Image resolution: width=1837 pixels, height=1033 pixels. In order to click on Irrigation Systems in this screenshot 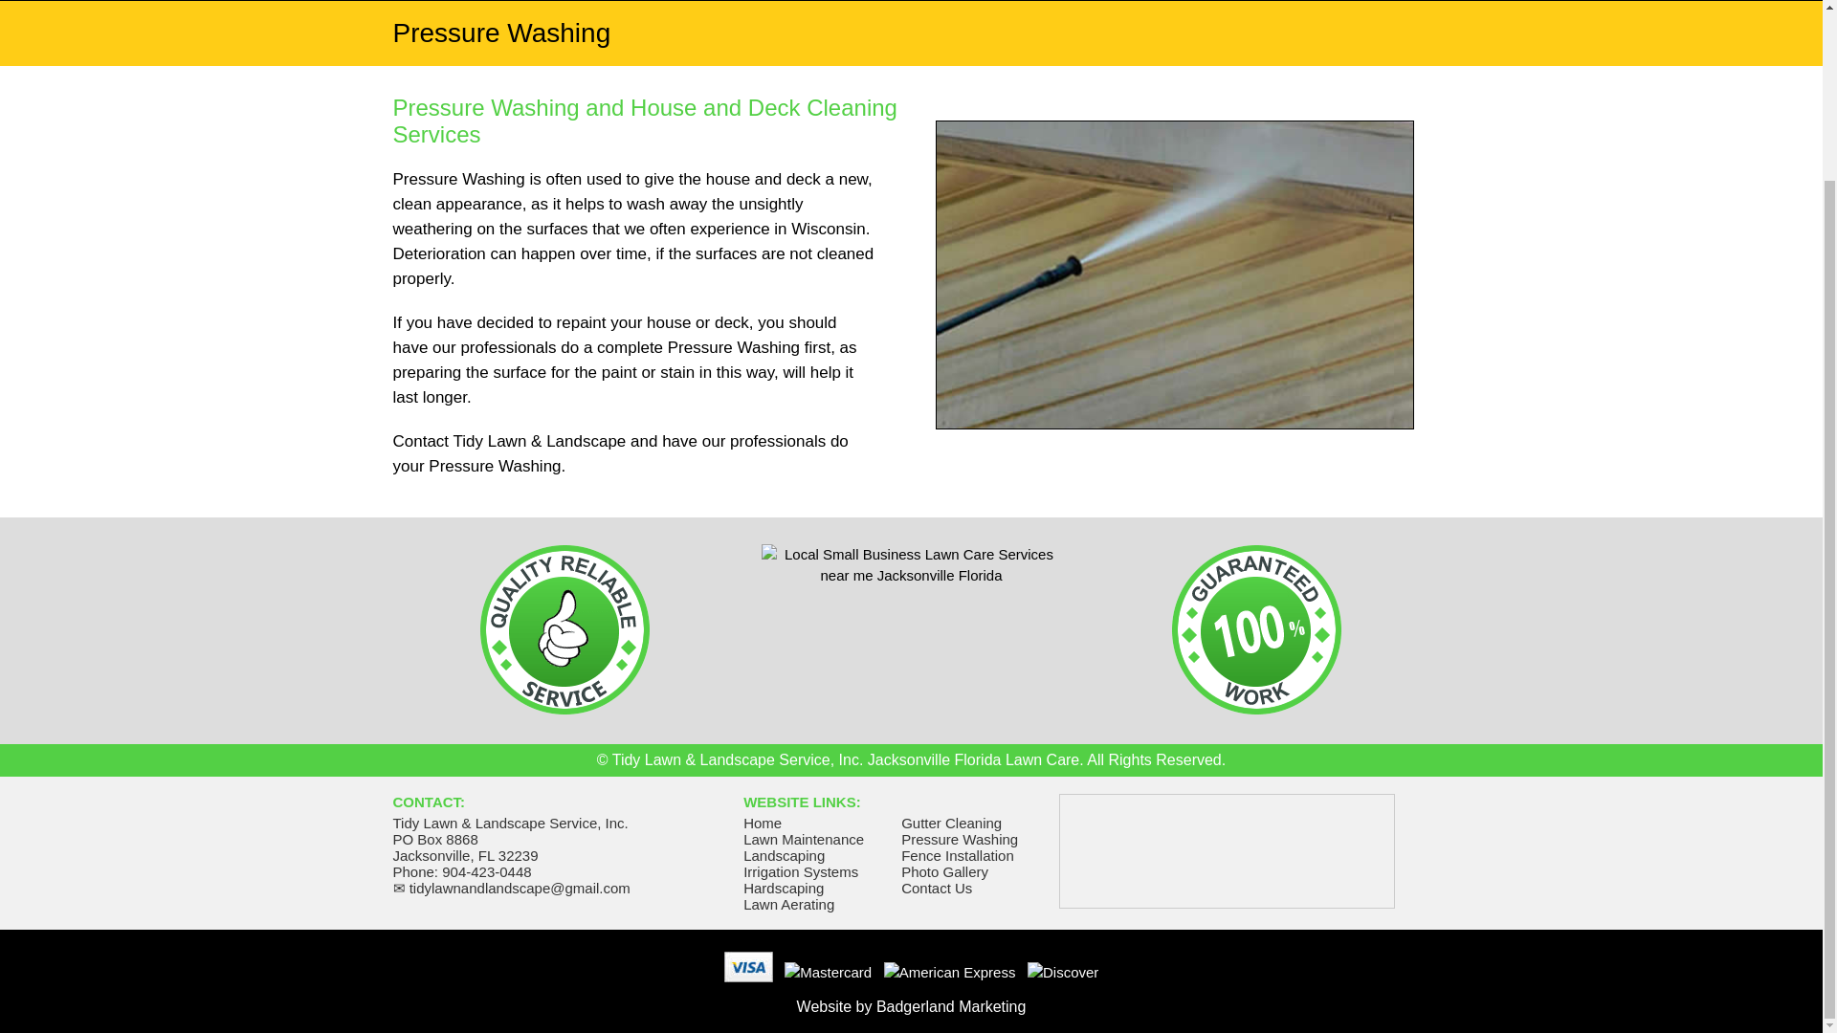, I will do `click(800, 871)`.